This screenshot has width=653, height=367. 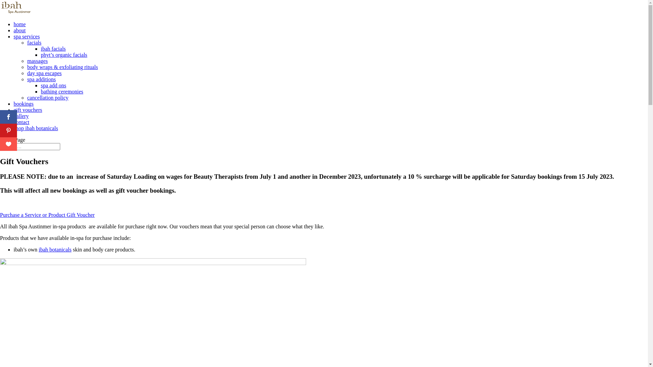 I want to click on about, so click(x=20, y=31).